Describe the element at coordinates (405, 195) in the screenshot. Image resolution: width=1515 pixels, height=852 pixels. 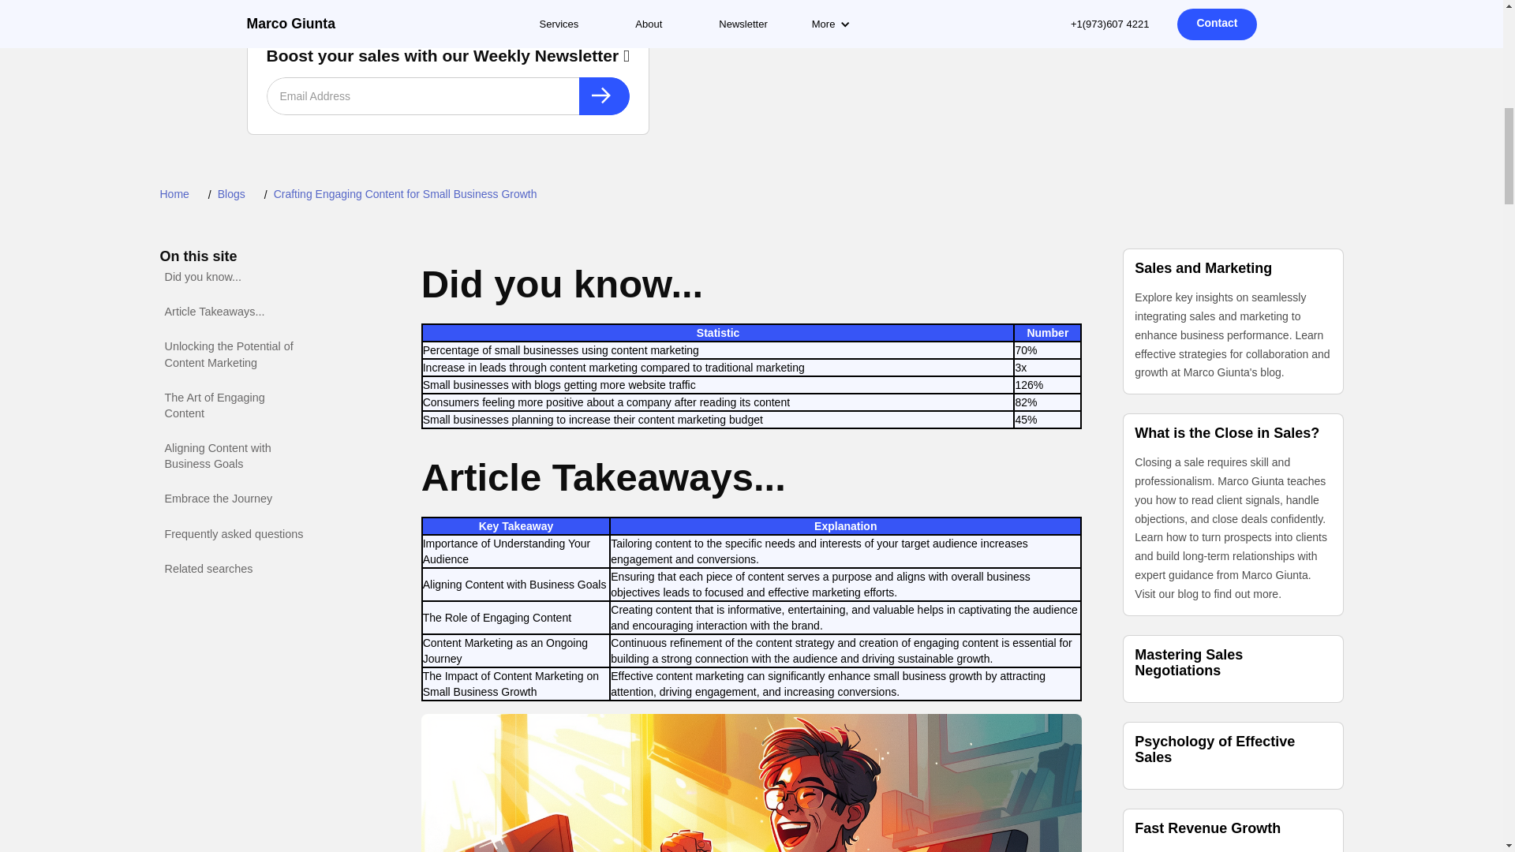
I see `Crafting Engaging Content for Small Business Growth` at that location.